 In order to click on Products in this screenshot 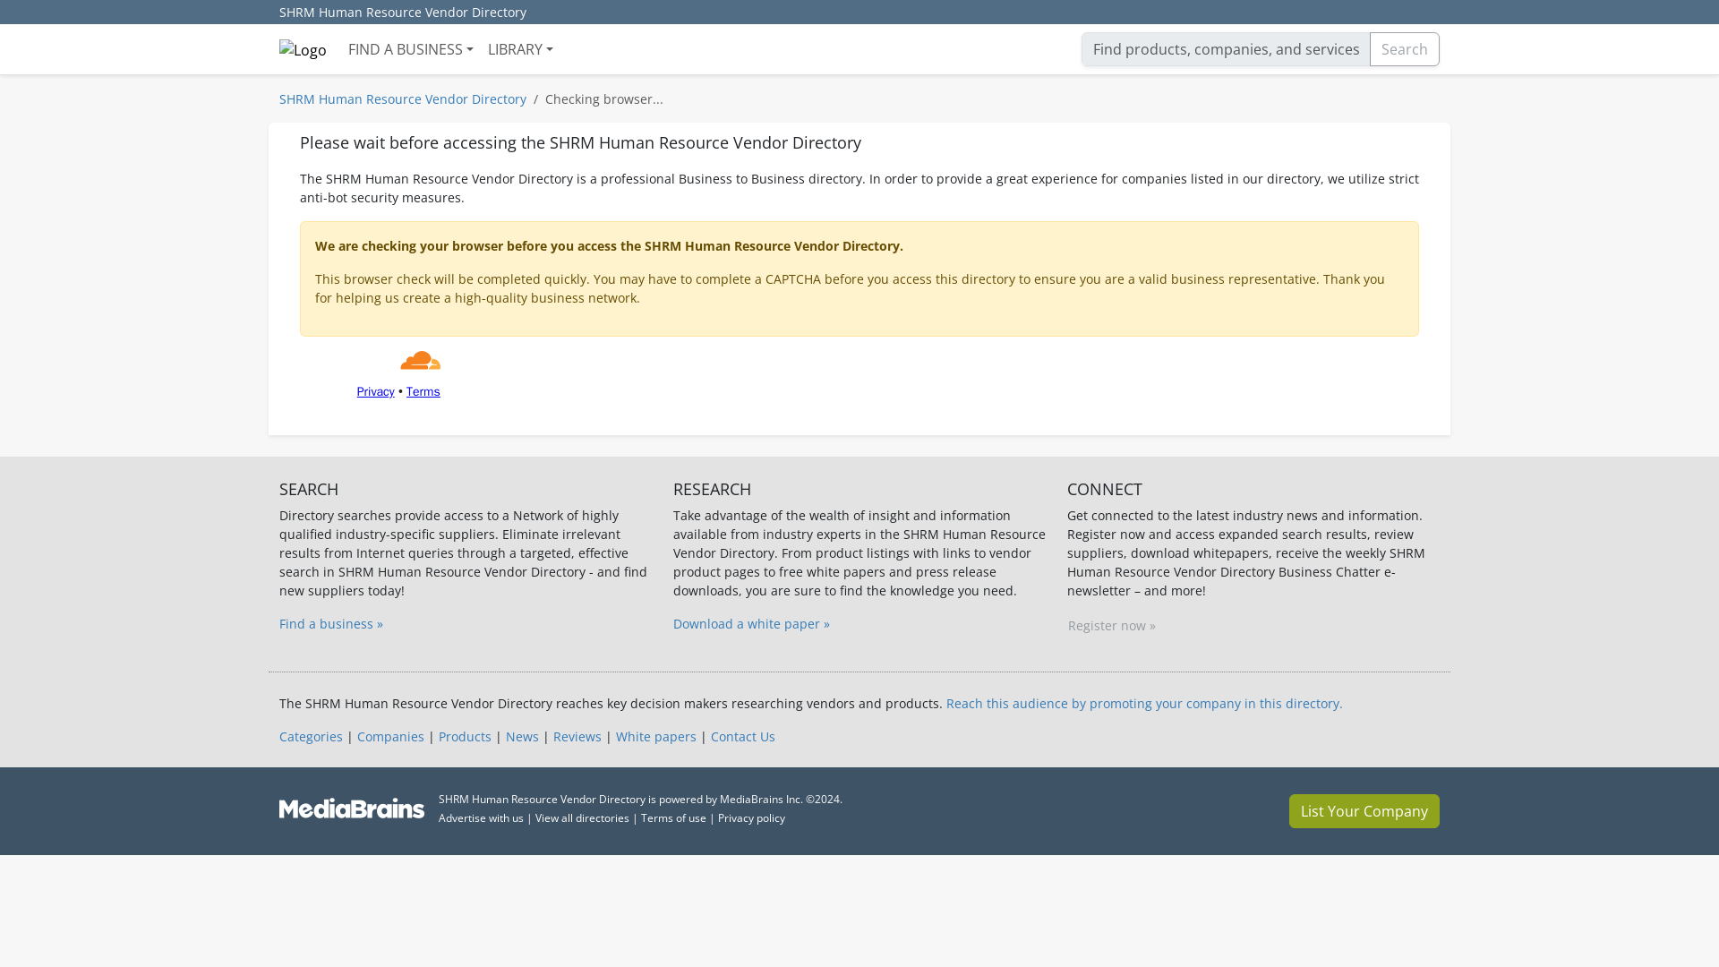, I will do `click(465, 736)`.